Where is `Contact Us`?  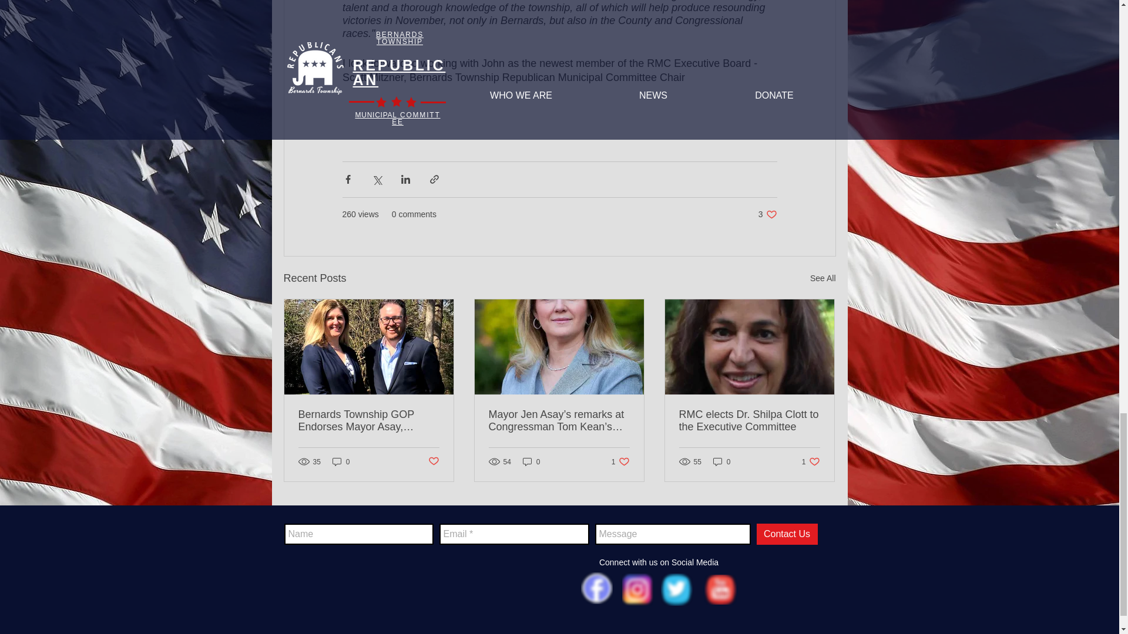
Contact Us is located at coordinates (721, 461).